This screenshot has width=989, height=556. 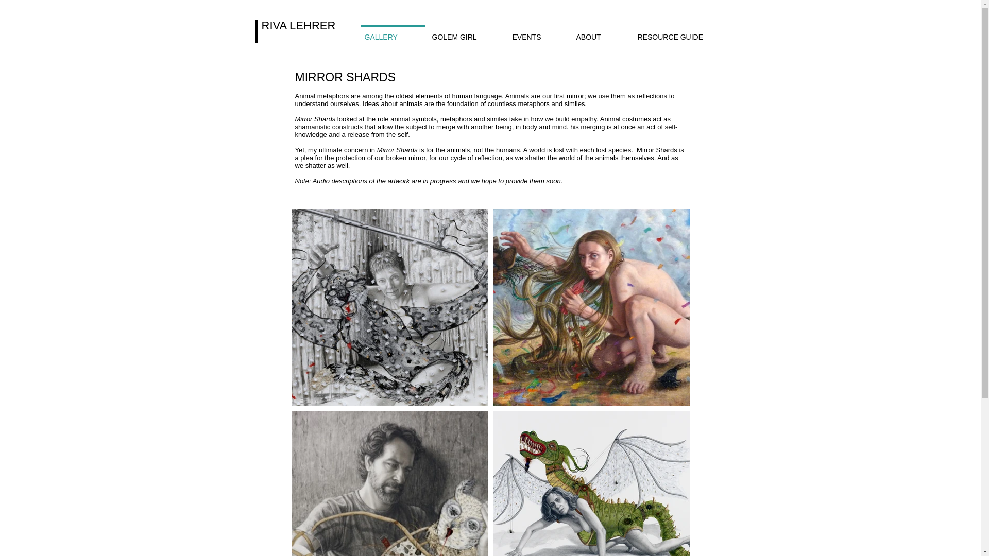 I want to click on GALLERY, so click(x=392, y=32).